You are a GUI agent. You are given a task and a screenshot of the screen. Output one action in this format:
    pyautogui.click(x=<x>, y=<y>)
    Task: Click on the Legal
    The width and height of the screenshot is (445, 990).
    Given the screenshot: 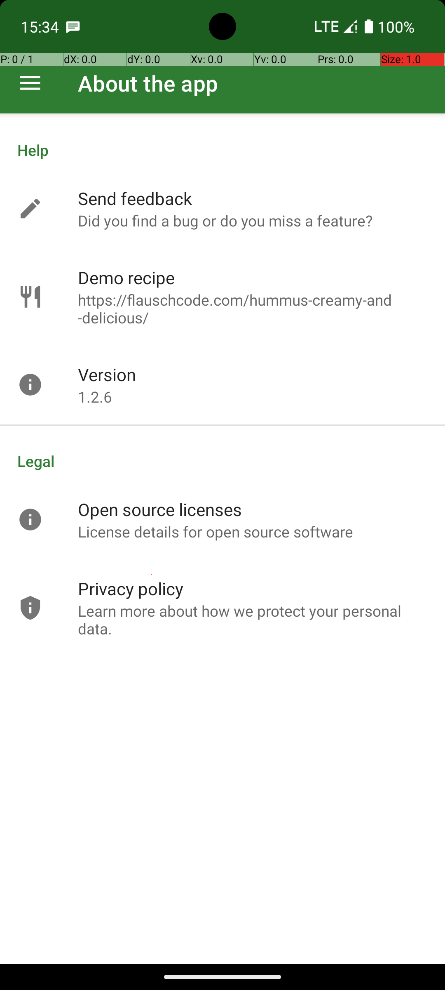 What is the action you would take?
    pyautogui.click(x=222, y=461)
    